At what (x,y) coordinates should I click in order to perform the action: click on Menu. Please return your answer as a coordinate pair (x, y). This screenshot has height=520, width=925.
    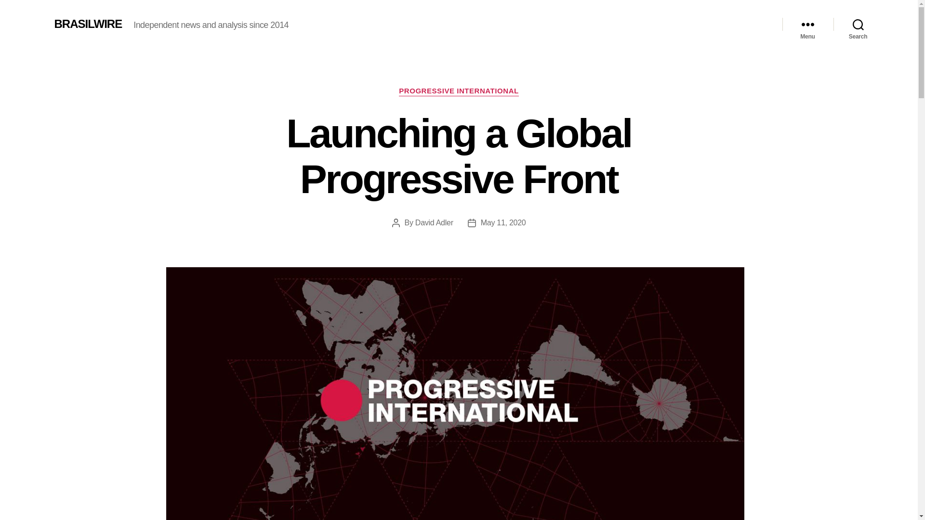
    Looking at the image, I should click on (807, 24).